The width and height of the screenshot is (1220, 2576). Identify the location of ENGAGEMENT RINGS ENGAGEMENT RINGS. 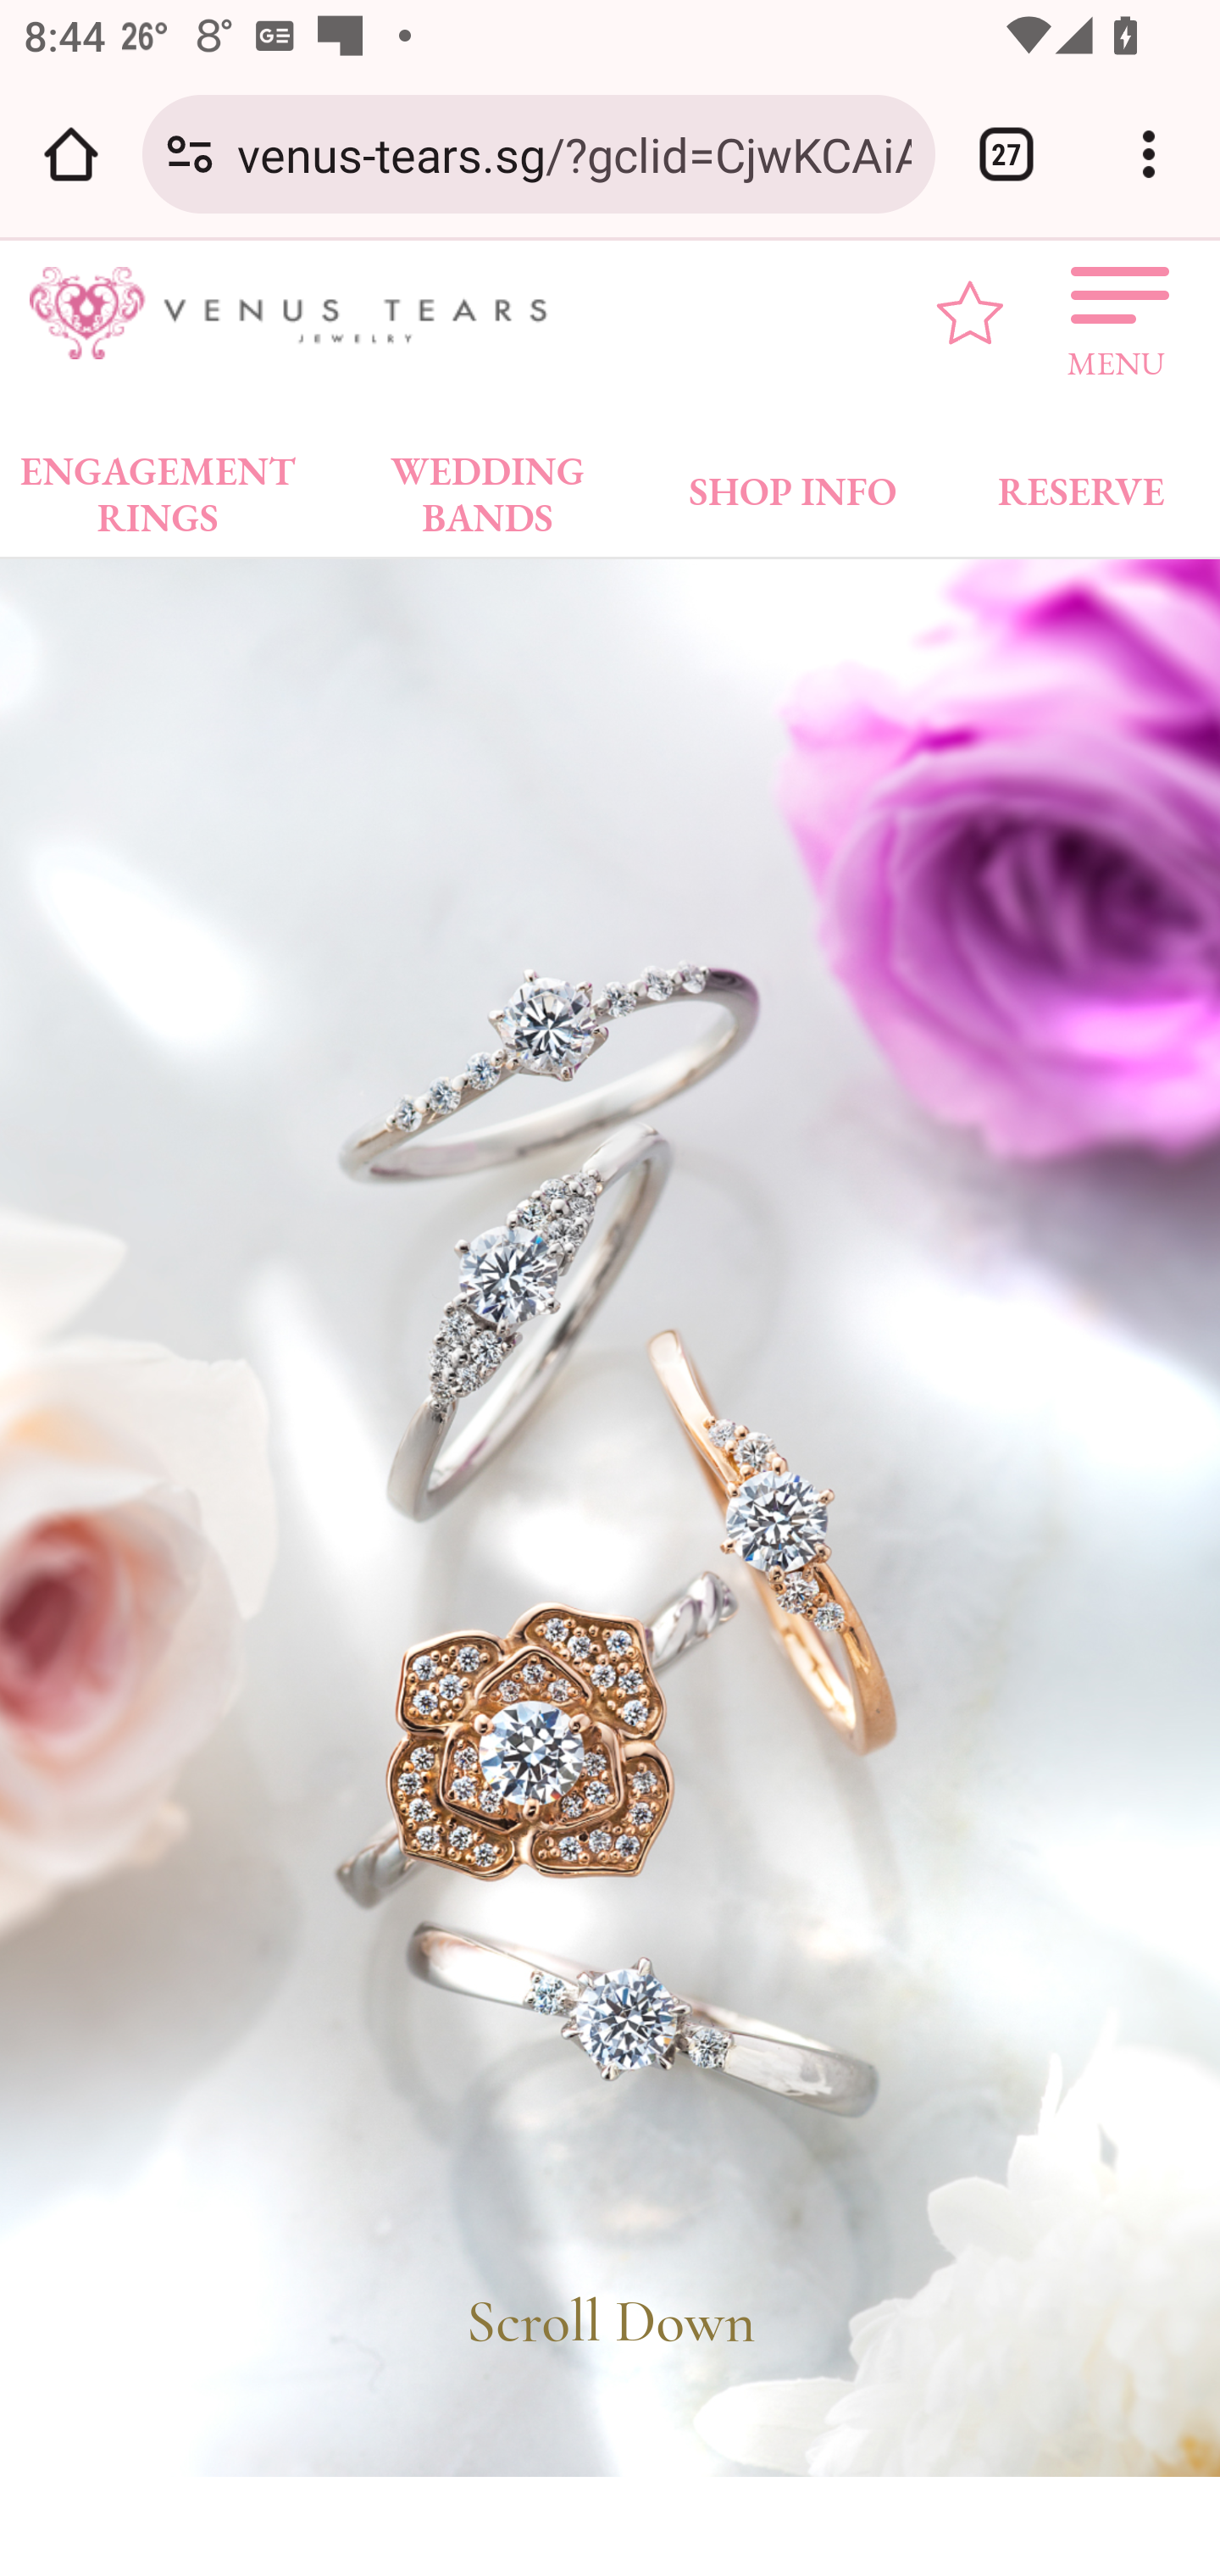
(158, 485).